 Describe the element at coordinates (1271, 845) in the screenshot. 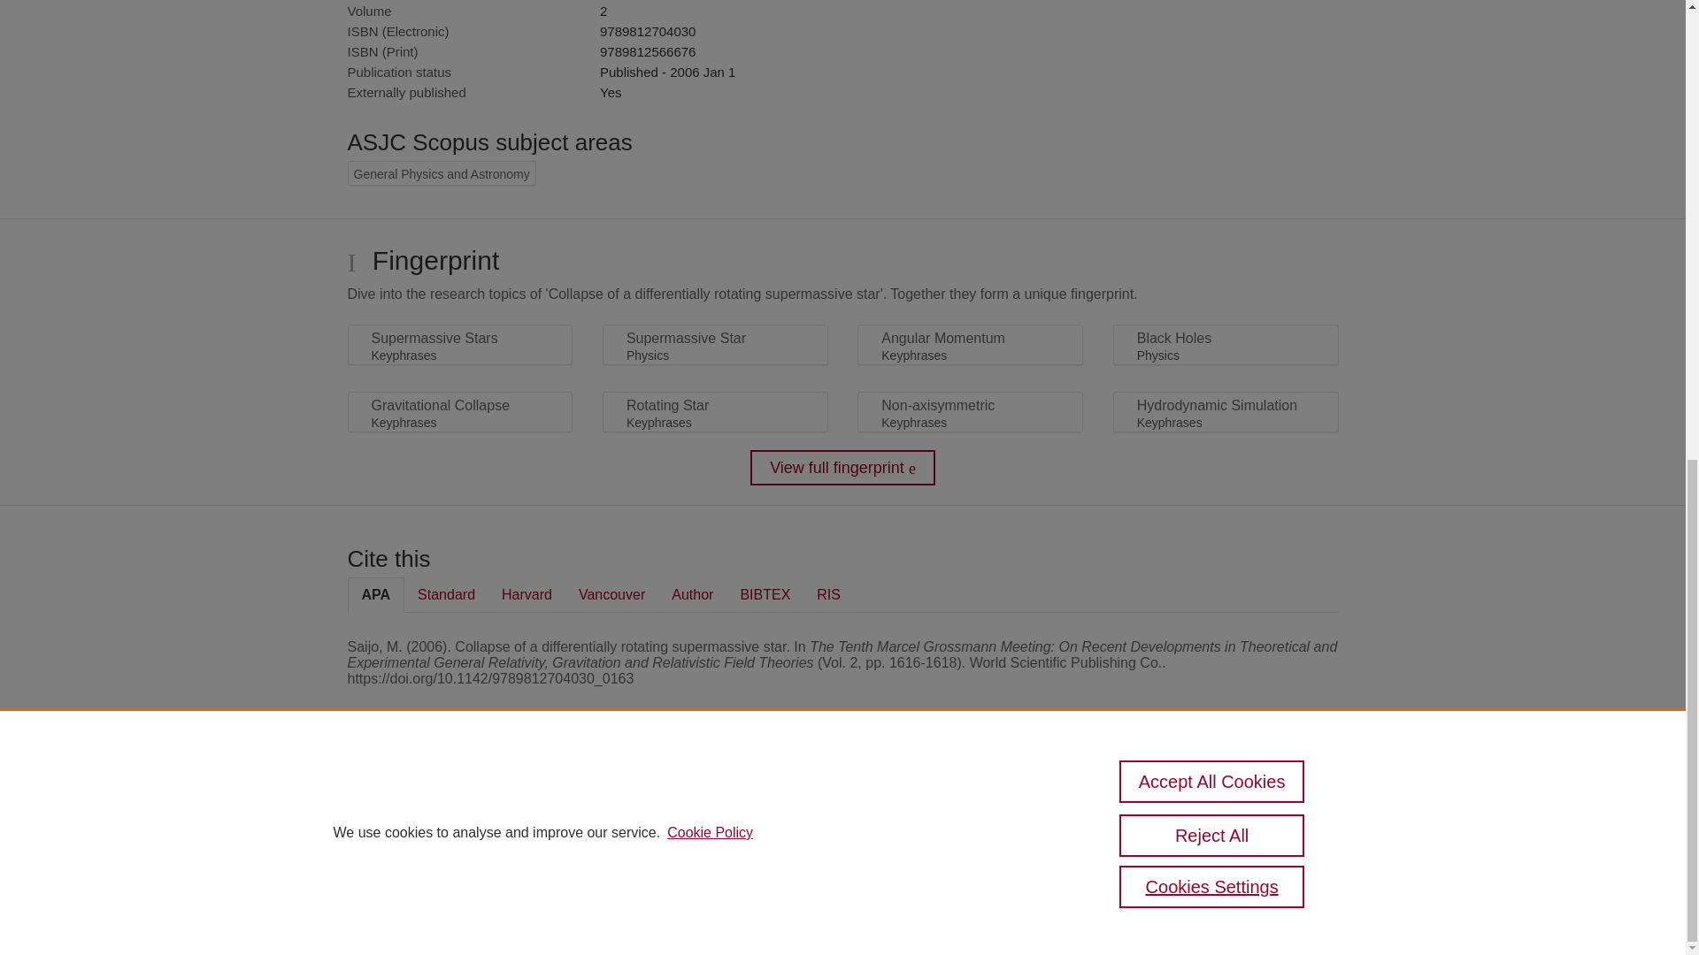

I see `Report vulnerability` at that location.